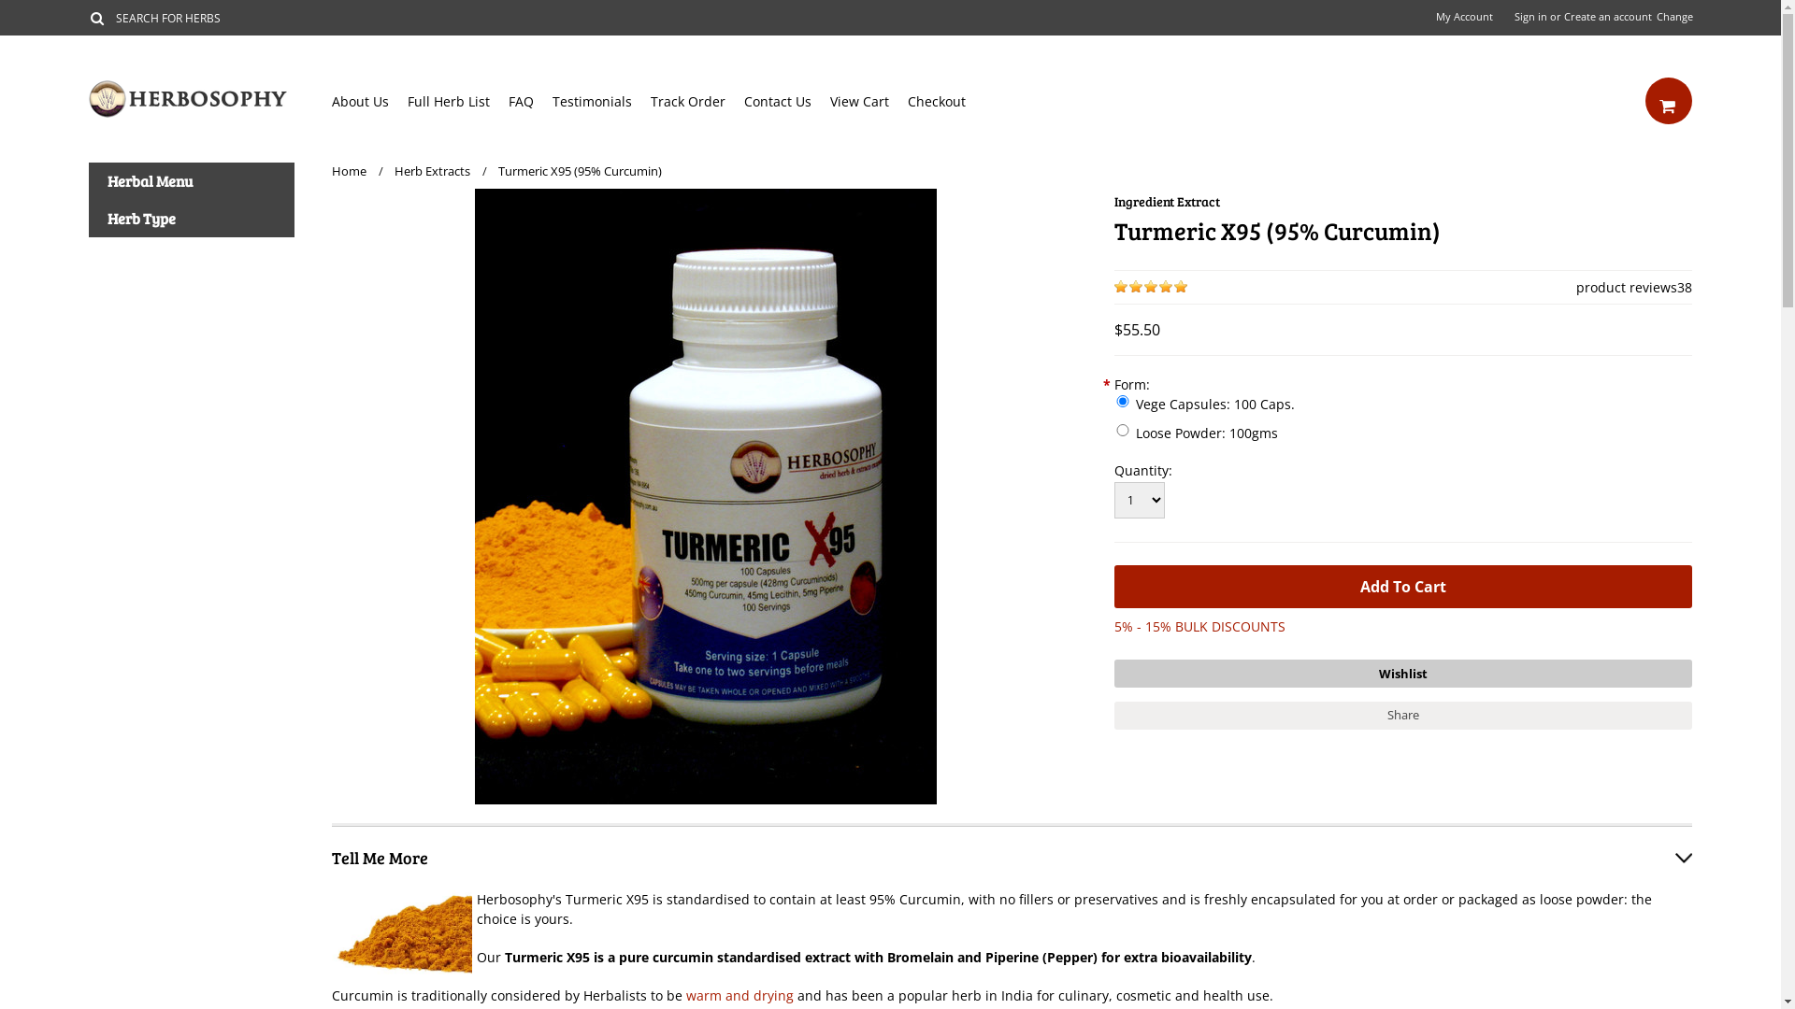 This screenshot has width=1795, height=1009. I want to click on Home, so click(357, 171).